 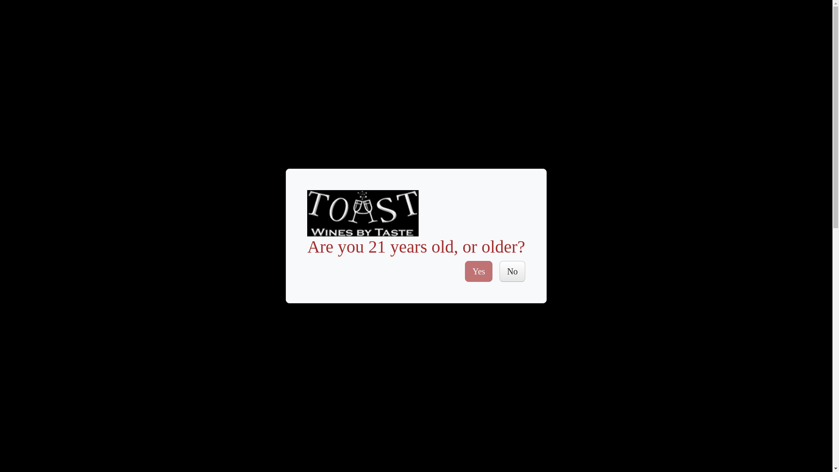 What do you see at coordinates (199, 372) in the screenshot?
I see `White Wine` at bounding box center [199, 372].